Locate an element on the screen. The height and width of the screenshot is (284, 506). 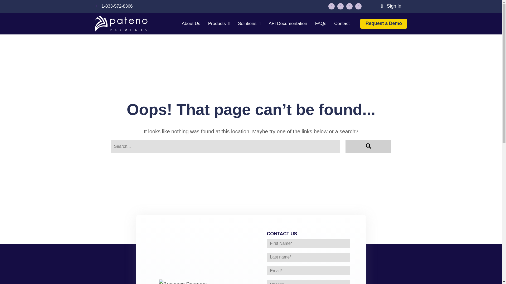
Sign In is located at coordinates (391, 6).